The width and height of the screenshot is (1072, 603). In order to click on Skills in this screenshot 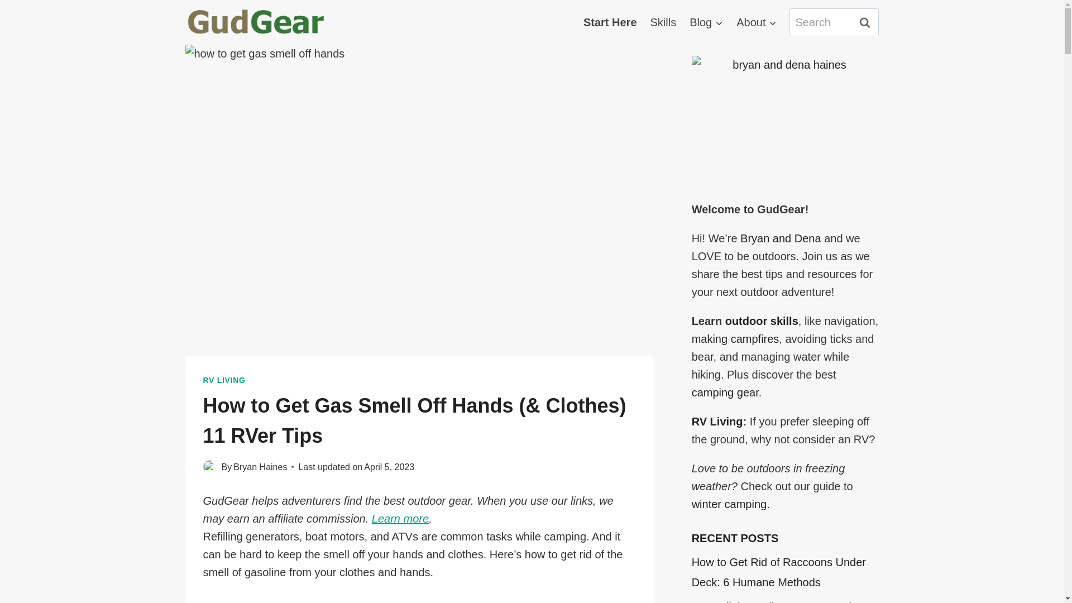, I will do `click(663, 22)`.